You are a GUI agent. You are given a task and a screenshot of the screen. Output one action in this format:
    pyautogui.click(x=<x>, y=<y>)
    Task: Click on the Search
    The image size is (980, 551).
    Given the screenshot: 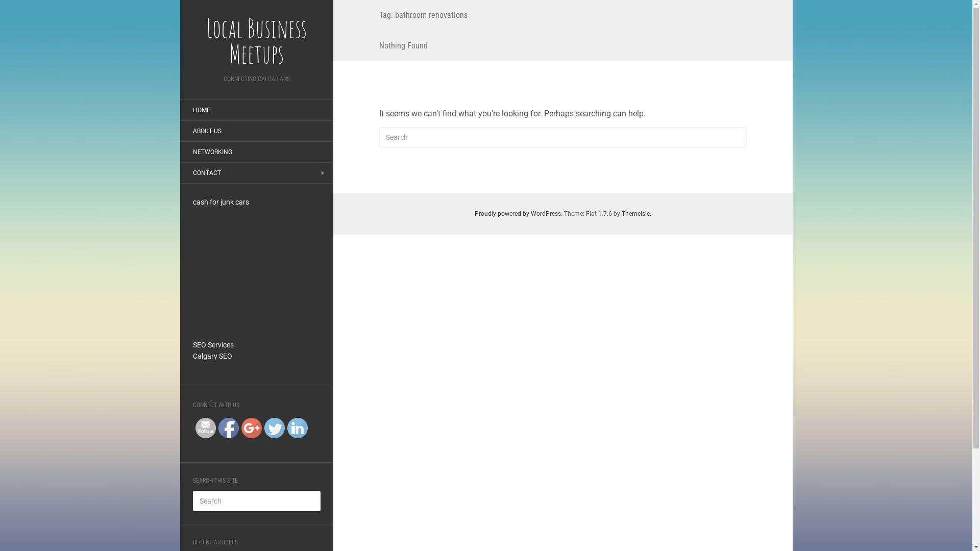 What is the action you would take?
    pyautogui.click(x=16, y=8)
    